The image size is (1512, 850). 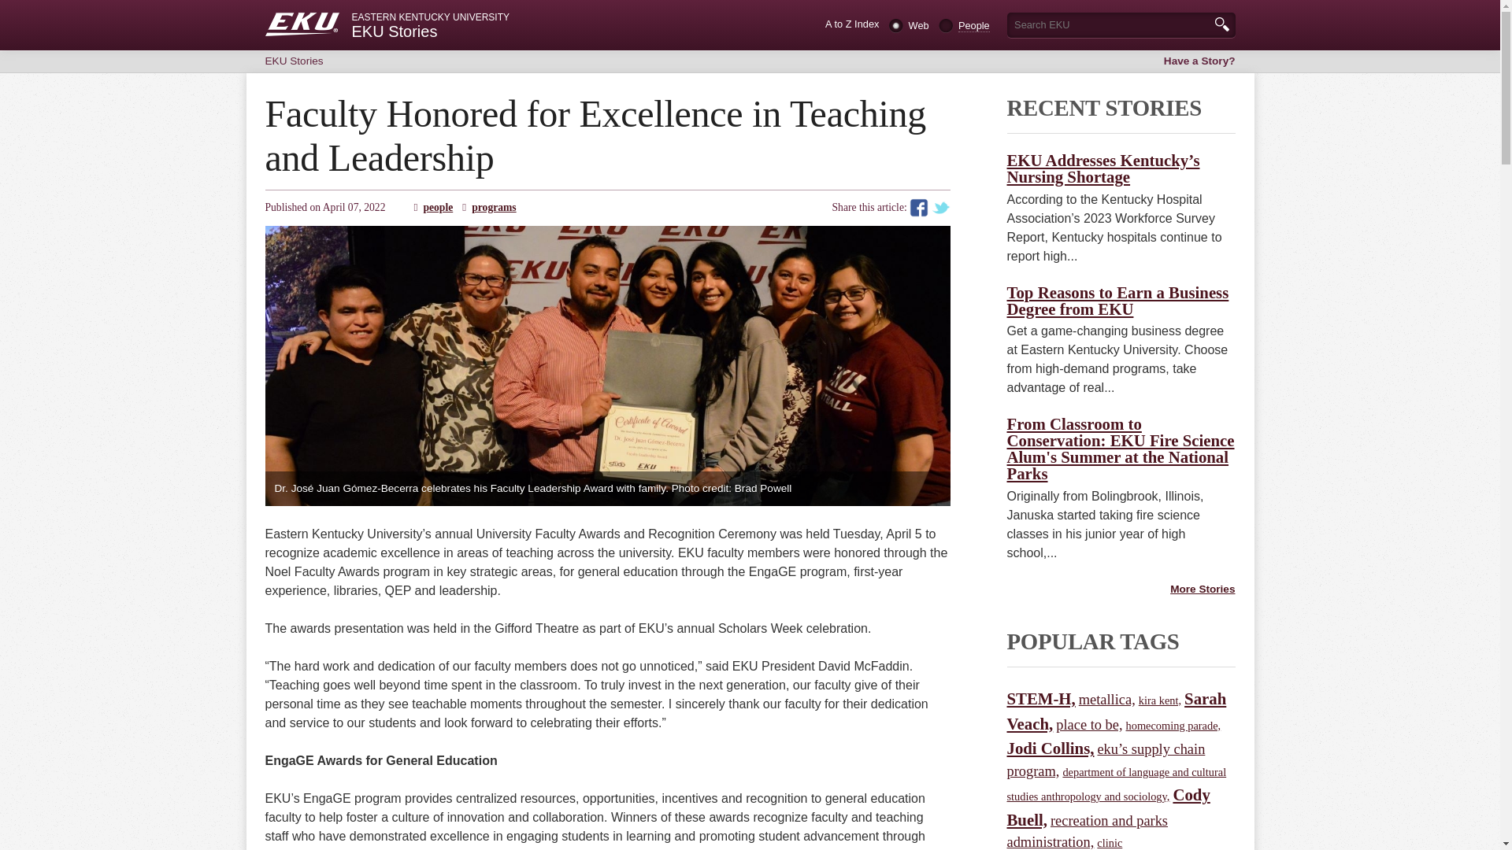 I want to click on programs, so click(x=493, y=207).